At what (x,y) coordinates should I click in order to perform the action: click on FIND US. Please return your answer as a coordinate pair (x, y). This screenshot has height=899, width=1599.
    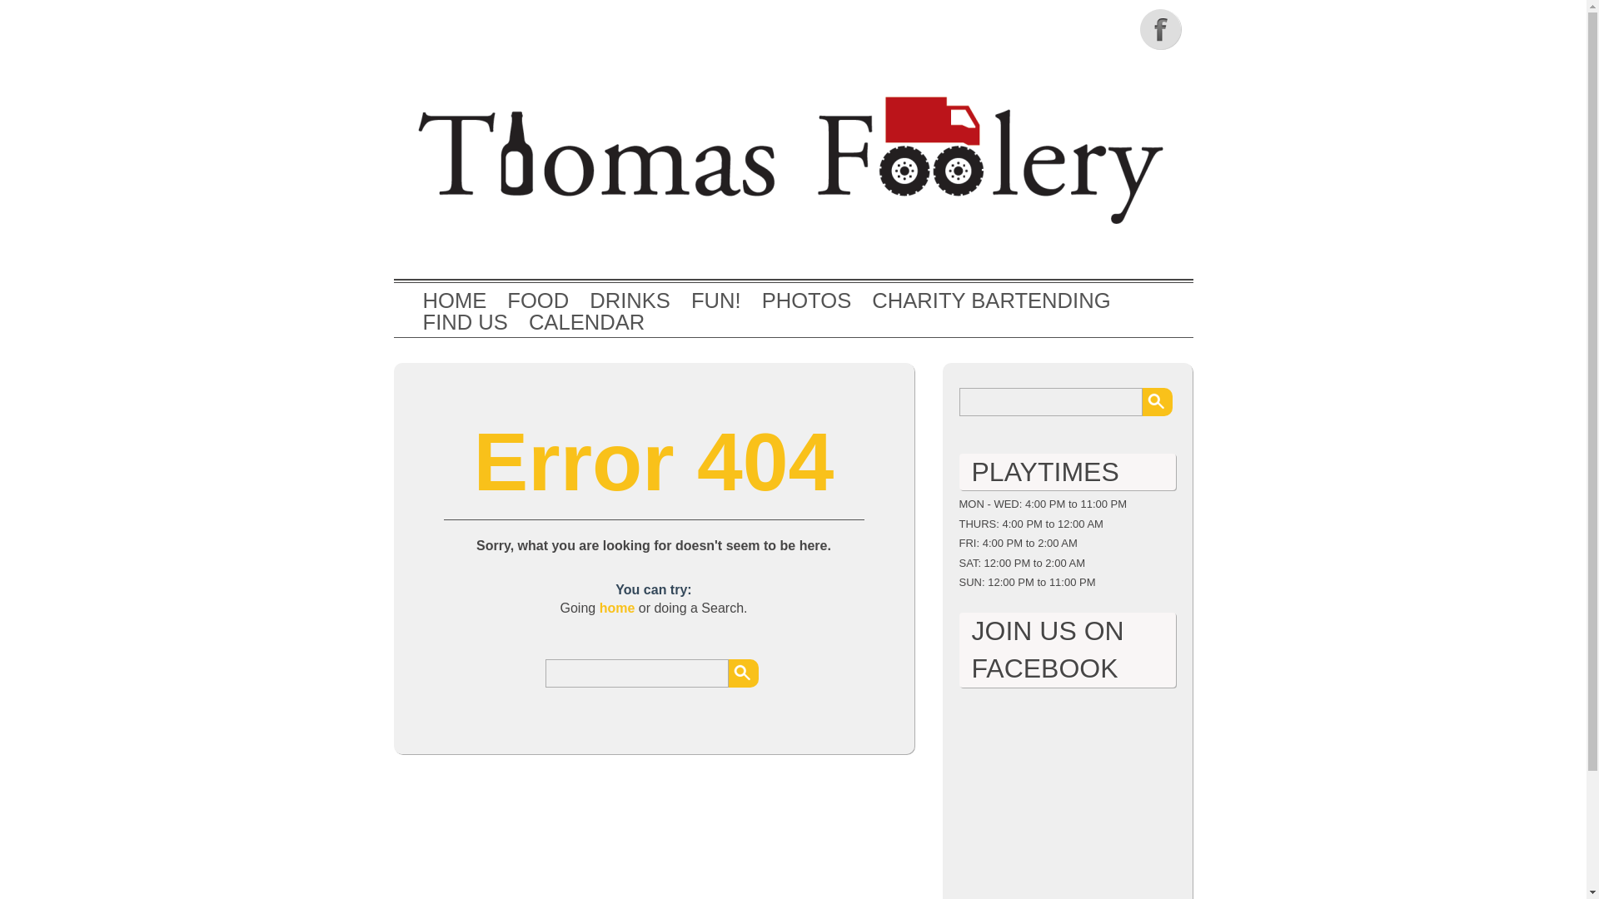
    Looking at the image, I should click on (466, 322).